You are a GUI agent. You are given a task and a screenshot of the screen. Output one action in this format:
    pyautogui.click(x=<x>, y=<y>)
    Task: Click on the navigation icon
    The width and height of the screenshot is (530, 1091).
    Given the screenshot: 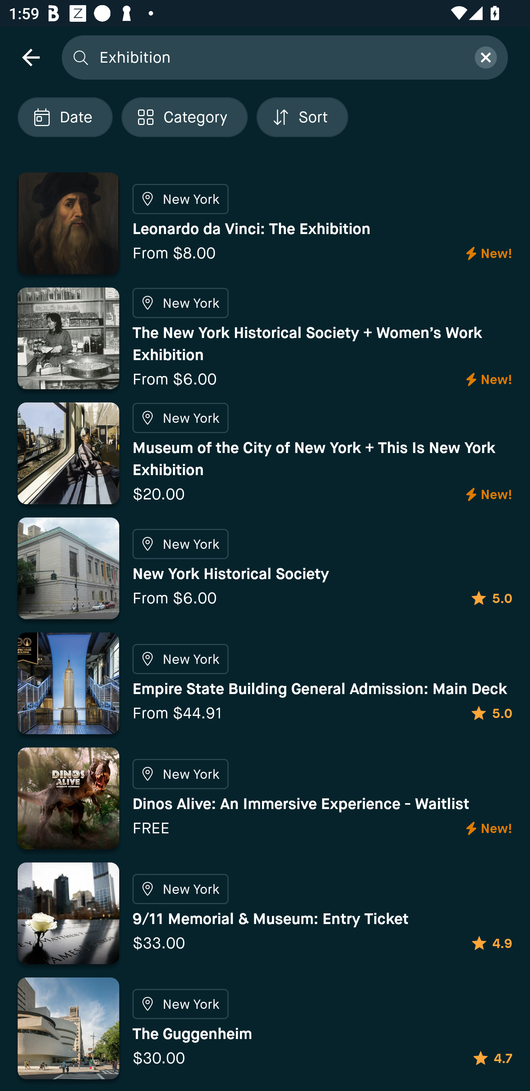 What is the action you would take?
    pyautogui.click(x=31, y=57)
    